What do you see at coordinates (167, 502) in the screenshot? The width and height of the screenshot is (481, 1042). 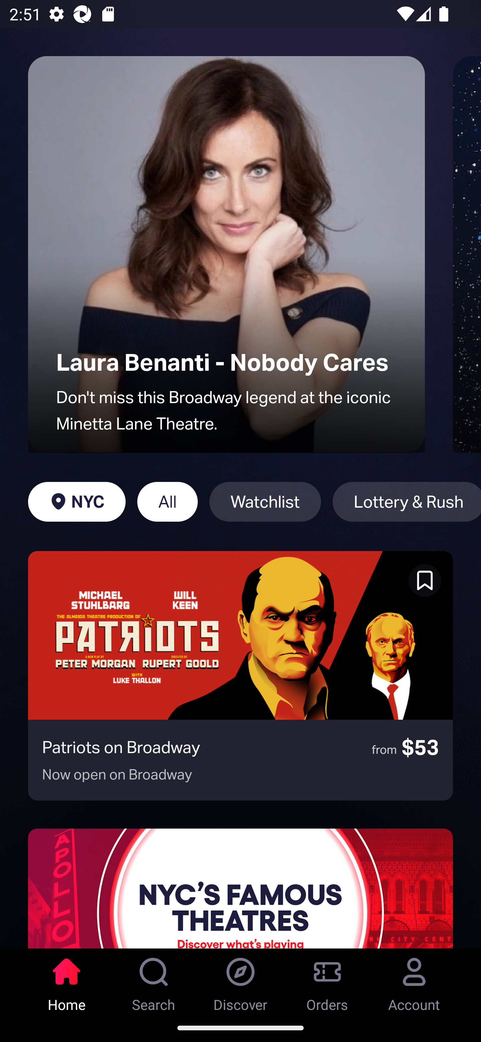 I see `All` at bounding box center [167, 502].